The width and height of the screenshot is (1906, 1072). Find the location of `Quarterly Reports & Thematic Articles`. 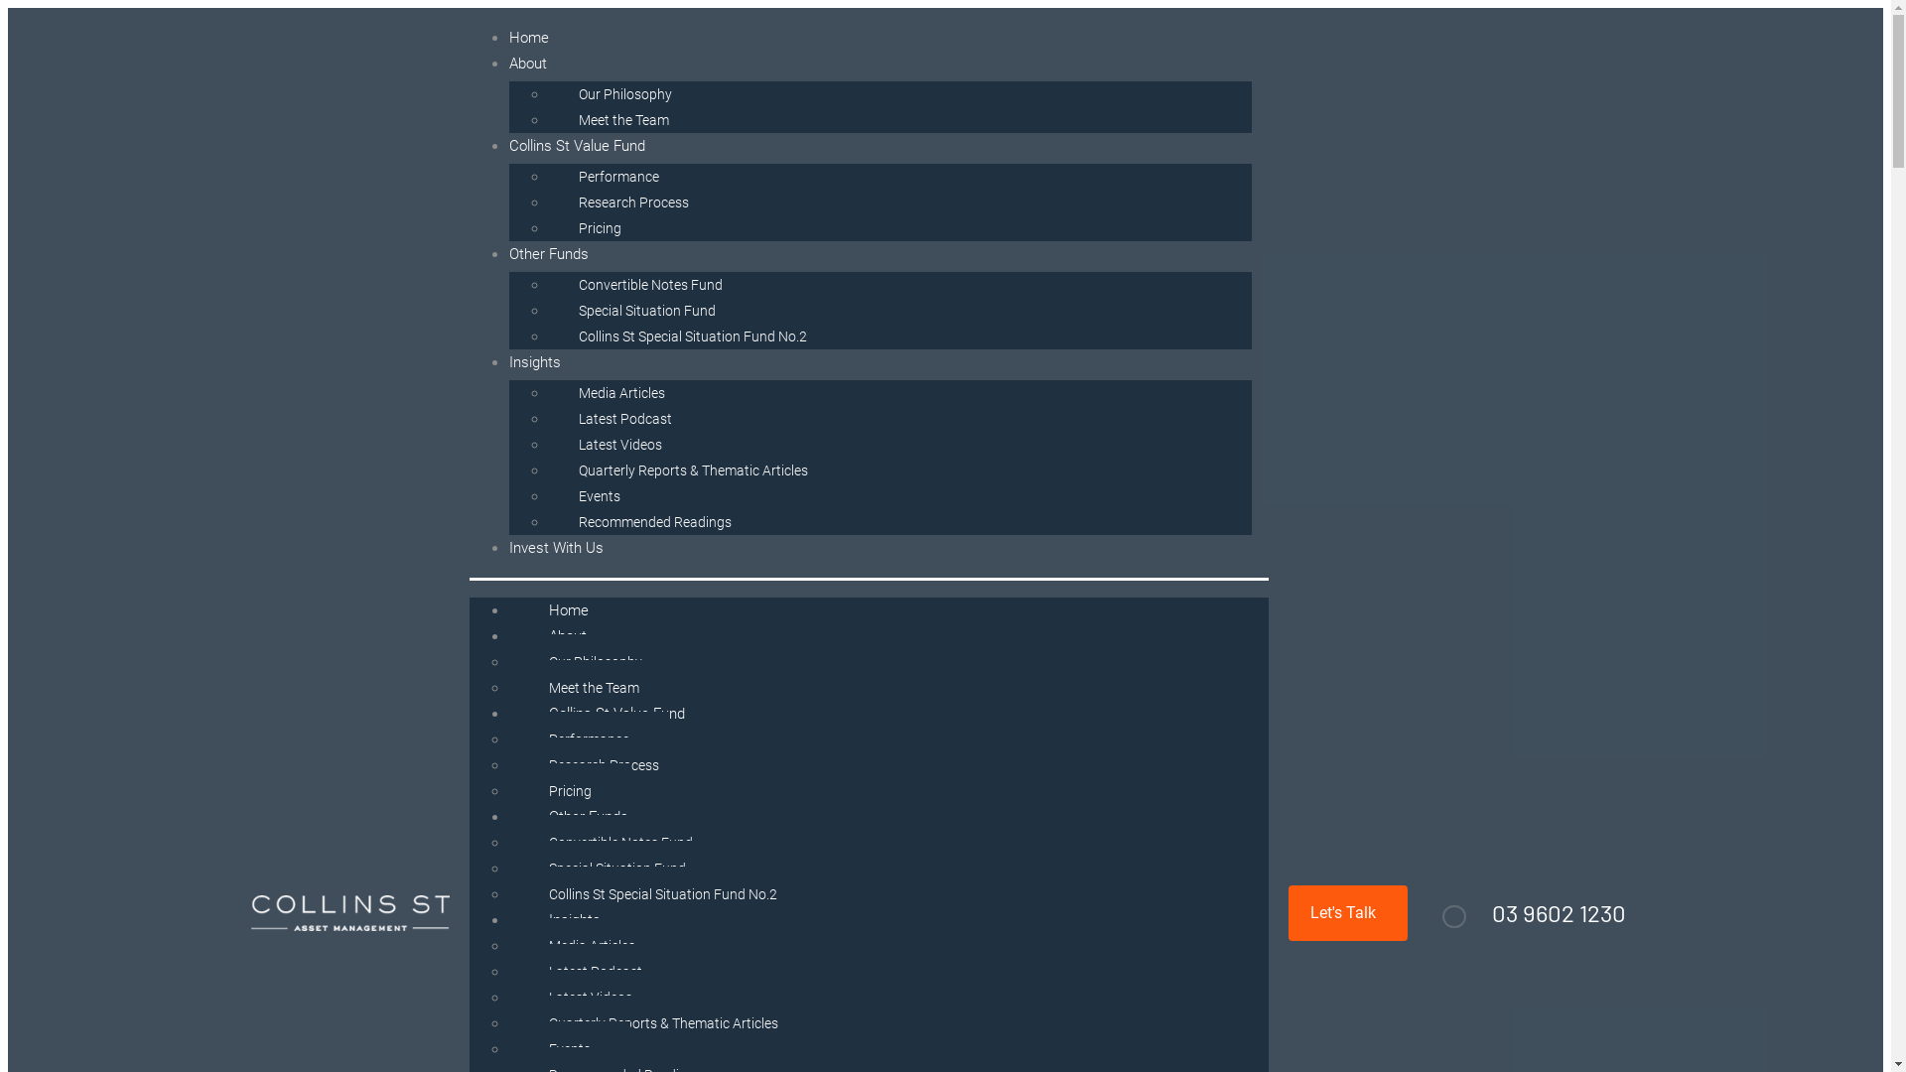

Quarterly Reports & Thematic Articles is located at coordinates (693, 470).